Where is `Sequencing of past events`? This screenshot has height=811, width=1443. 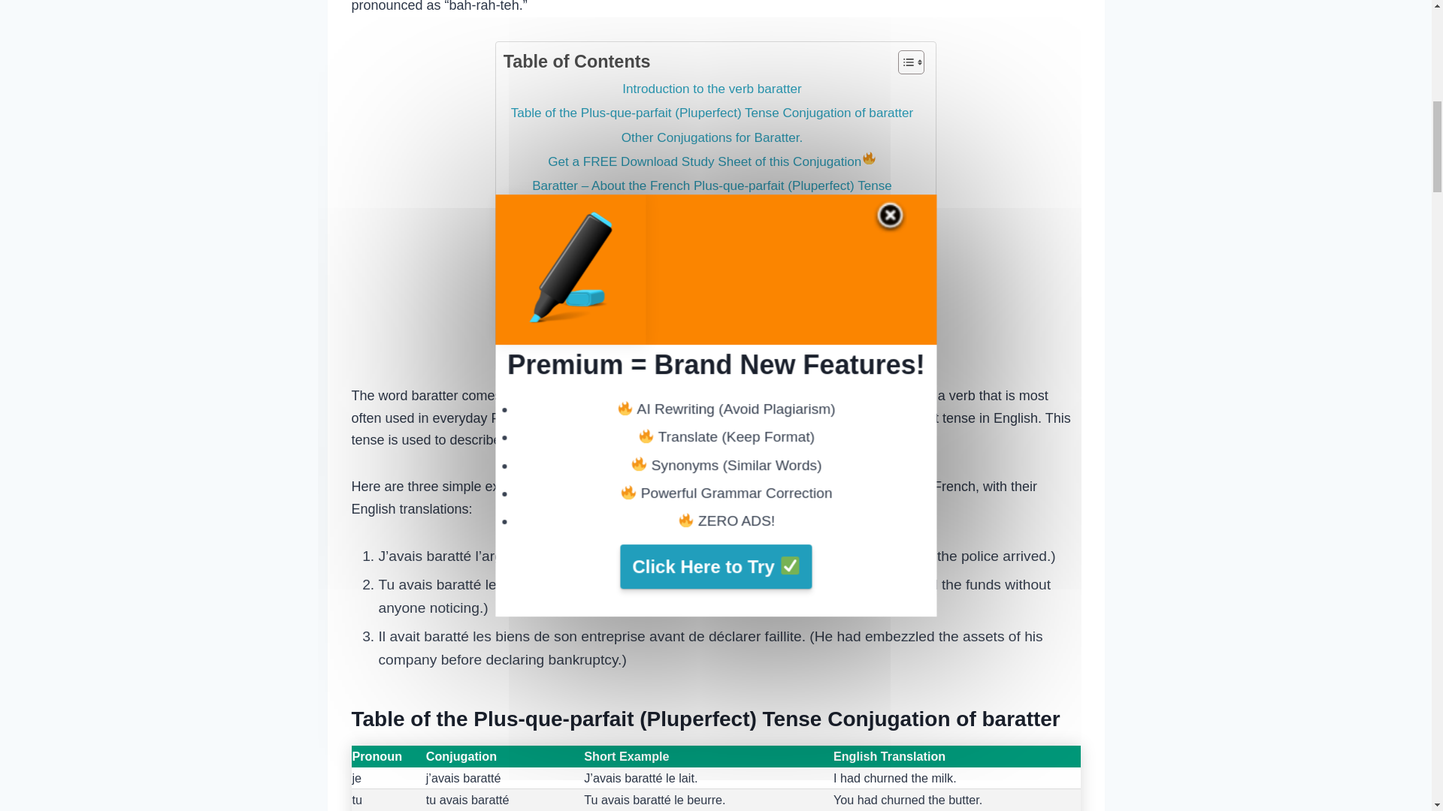
Sequencing of past events is located at coordinates (721, 257).